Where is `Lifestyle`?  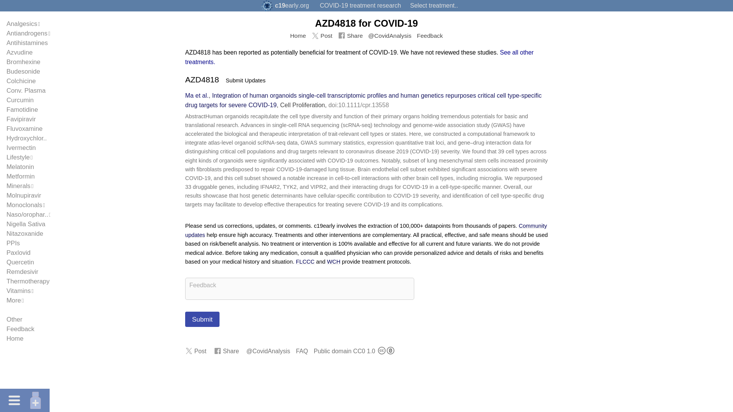 Lifestyle is located at coordinates (18, 157).